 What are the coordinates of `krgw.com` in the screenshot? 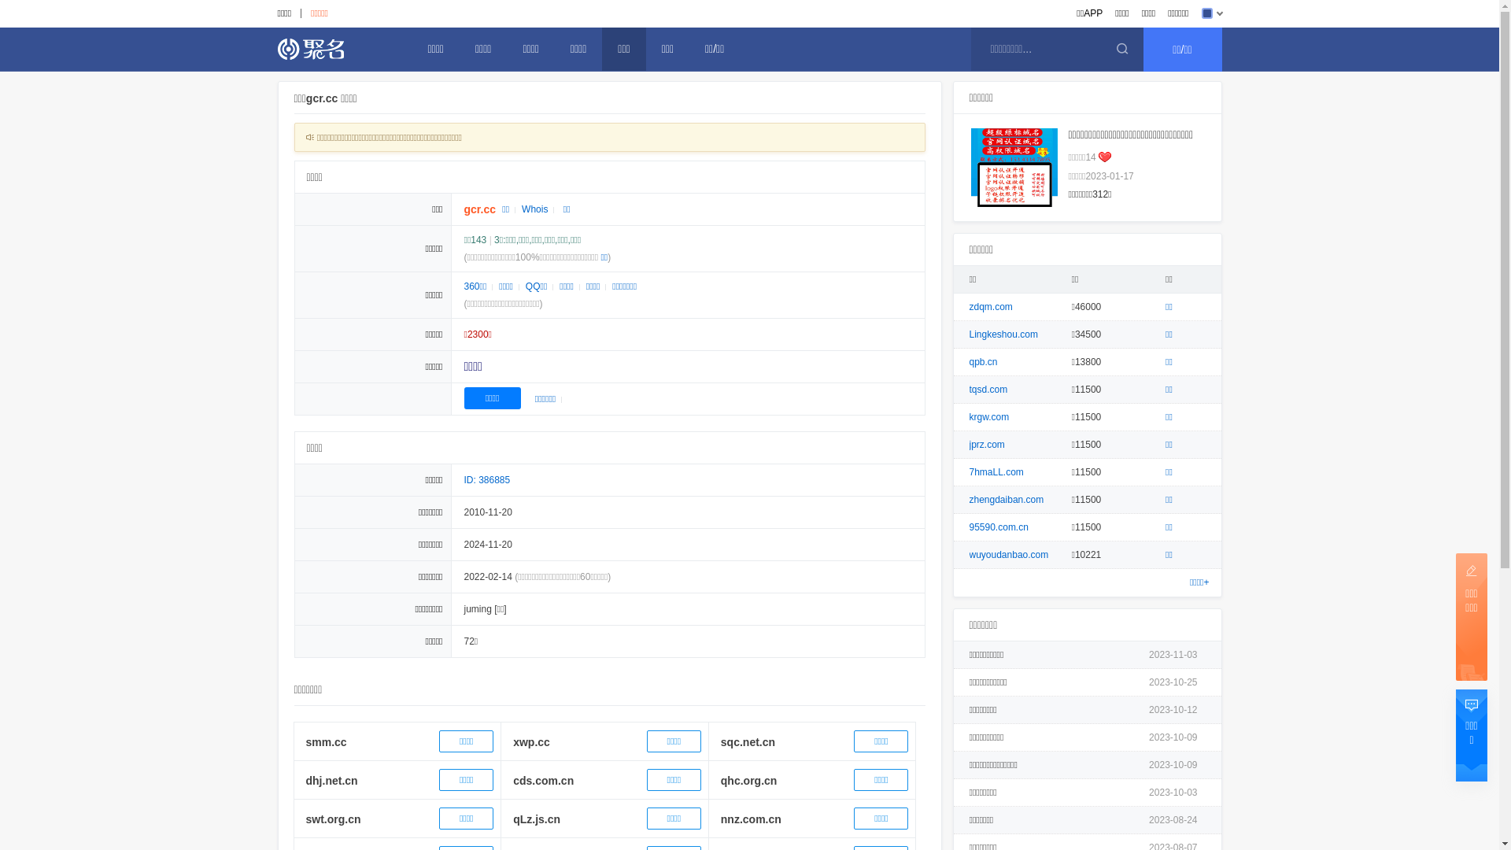 It's located at (990, 417).